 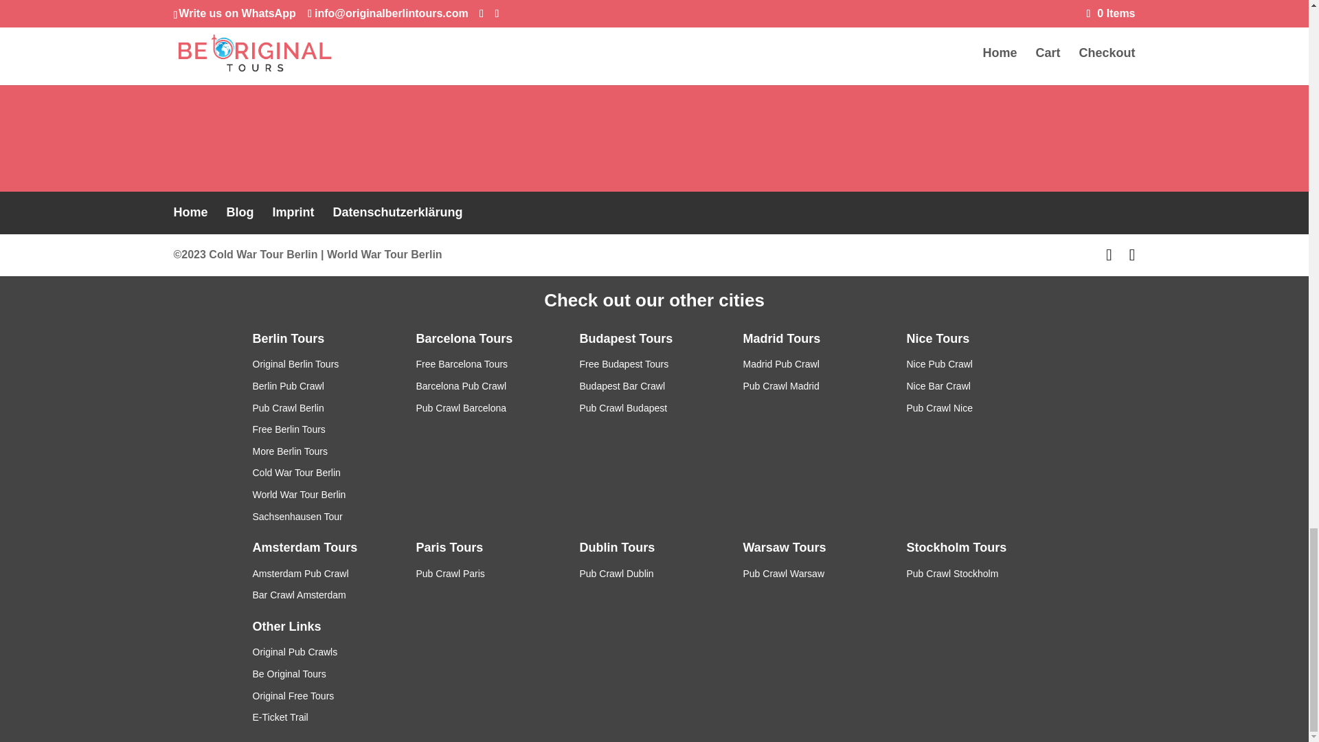 What do you see at coordinates (298, 517) in the screenshot?
I see `Sachsenhausen Tour` at bounding box center [298, 517].